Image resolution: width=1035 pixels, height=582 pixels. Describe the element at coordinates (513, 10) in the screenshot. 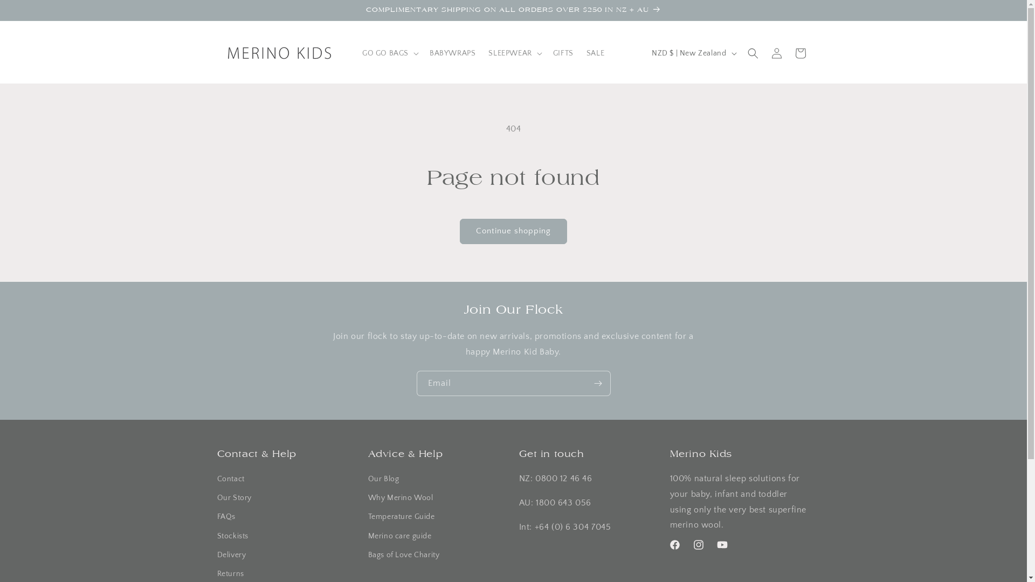

I see `COMPLIMENTARY SHIPPING ON ALL ORDERS OVER $250 IN NZ + AU` at that location.